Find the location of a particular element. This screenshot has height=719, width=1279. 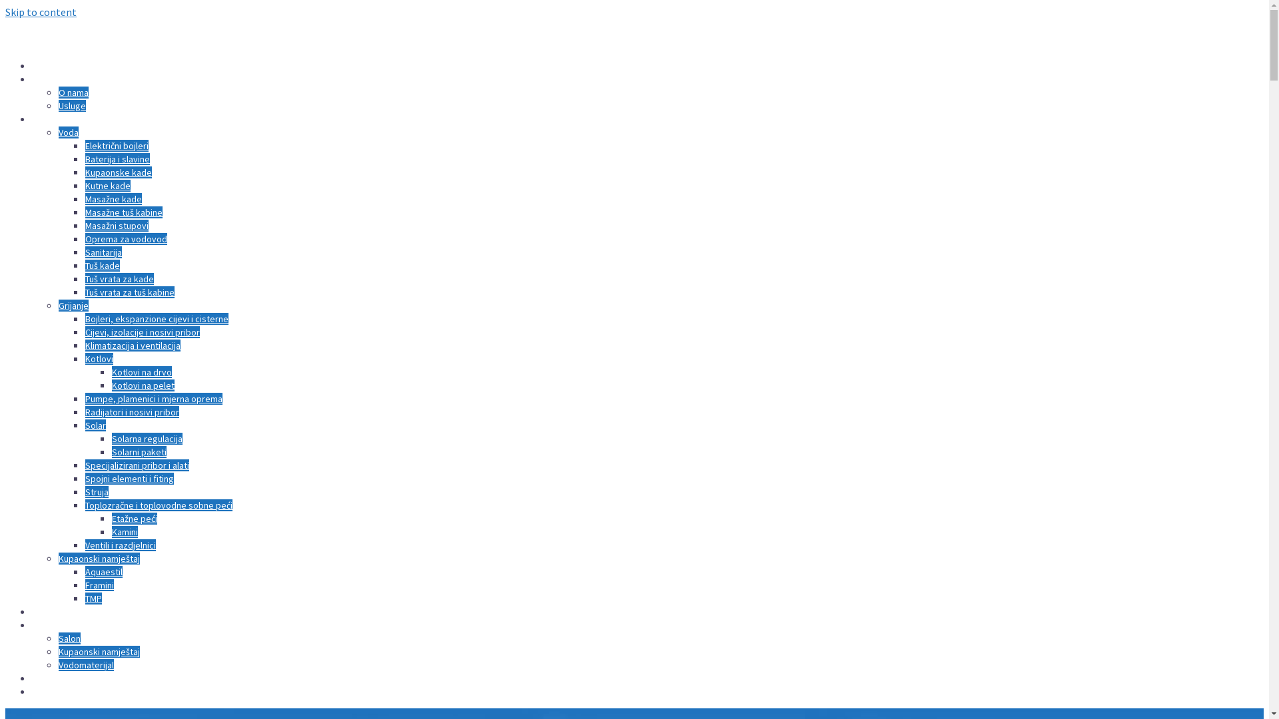

Cijevi, izolacije i nosivi pribor is located at coordinates (143, 332).